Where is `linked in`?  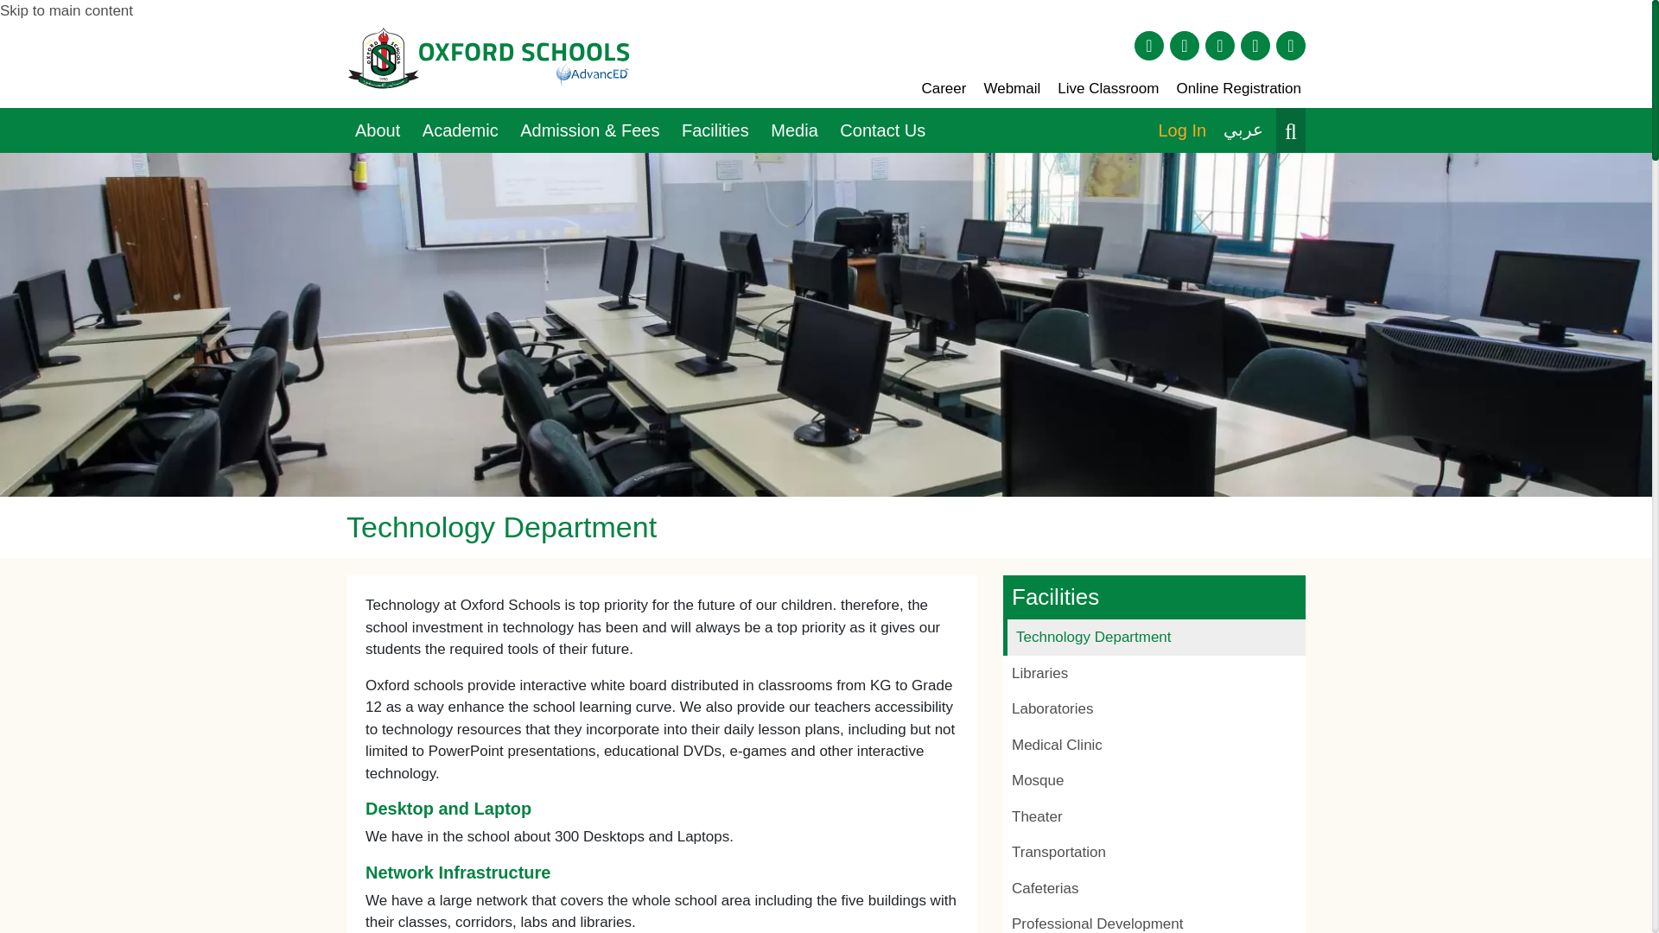
linked in is located at coordinates (1220, 45).